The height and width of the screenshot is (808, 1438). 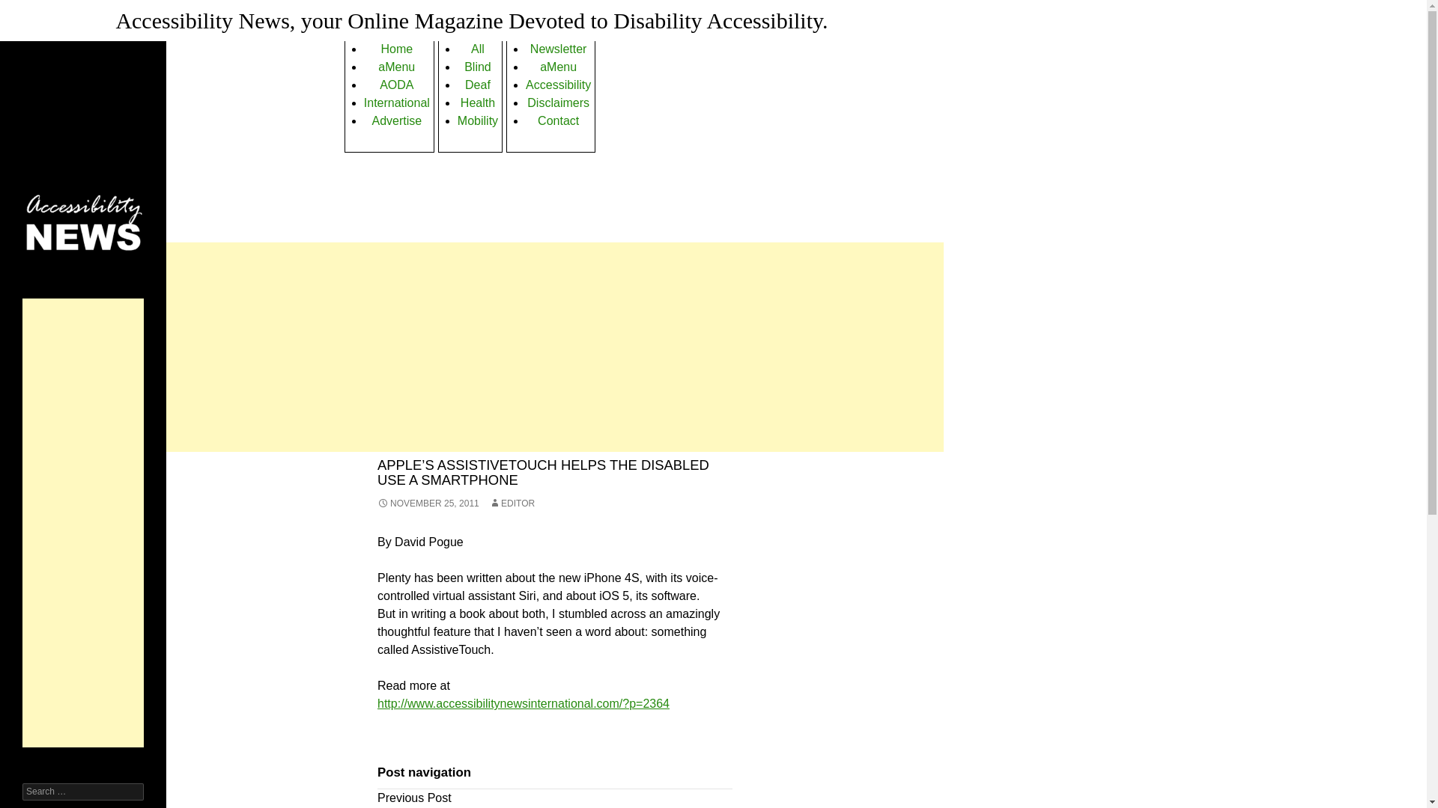 I want to click on Contact, so click(x=559, y=121).